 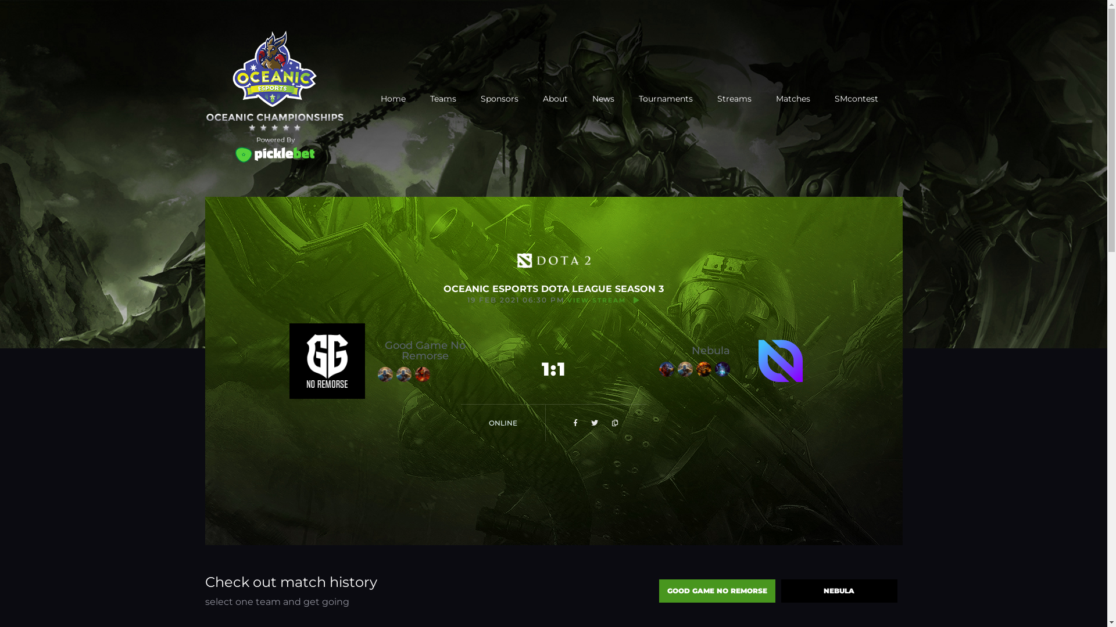 I want to click on Home, so click(x=393, y=99).